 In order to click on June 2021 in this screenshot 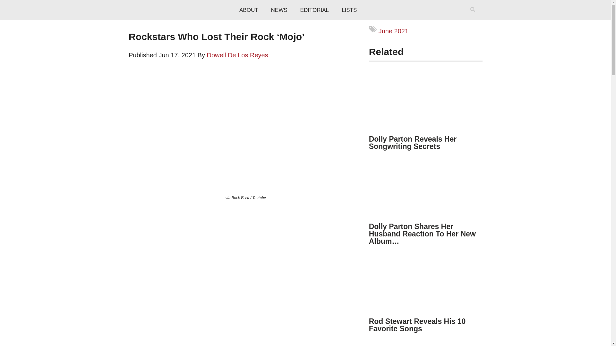, I will do `click(393, 31)`.